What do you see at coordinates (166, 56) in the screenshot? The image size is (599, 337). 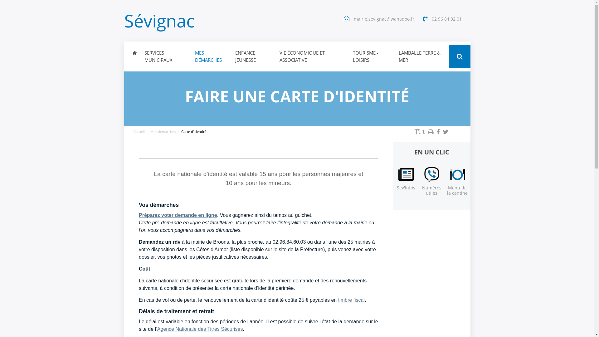 I see `SERVICES MUNICIPAUX` at bounding box center [166, 56].